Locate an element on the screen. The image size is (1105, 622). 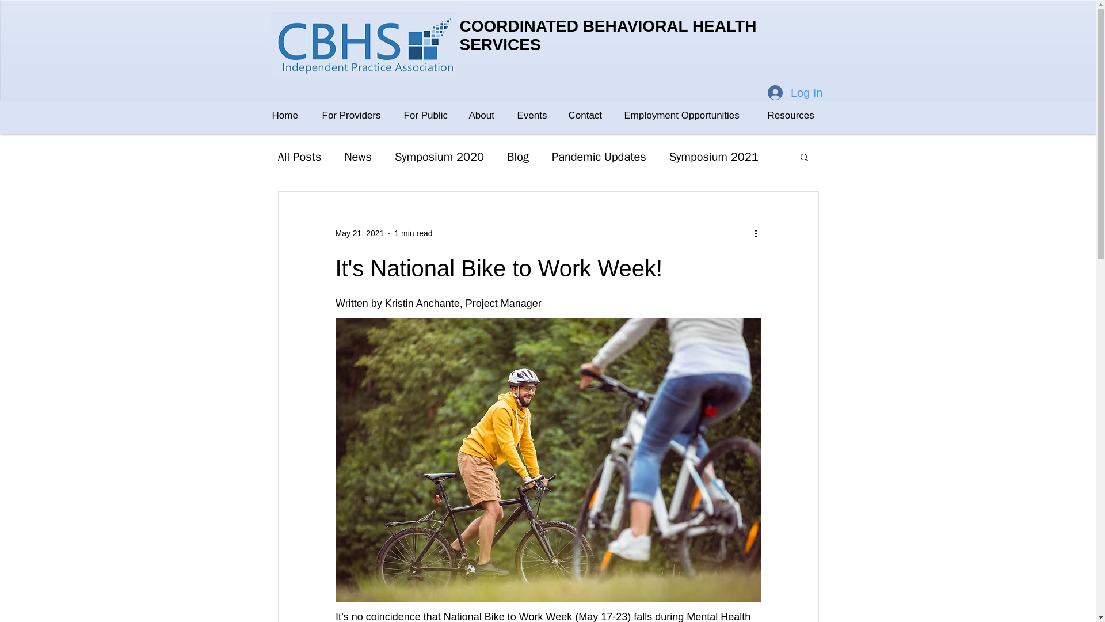
Pandemic Updates is located at coordinates (599, 157).